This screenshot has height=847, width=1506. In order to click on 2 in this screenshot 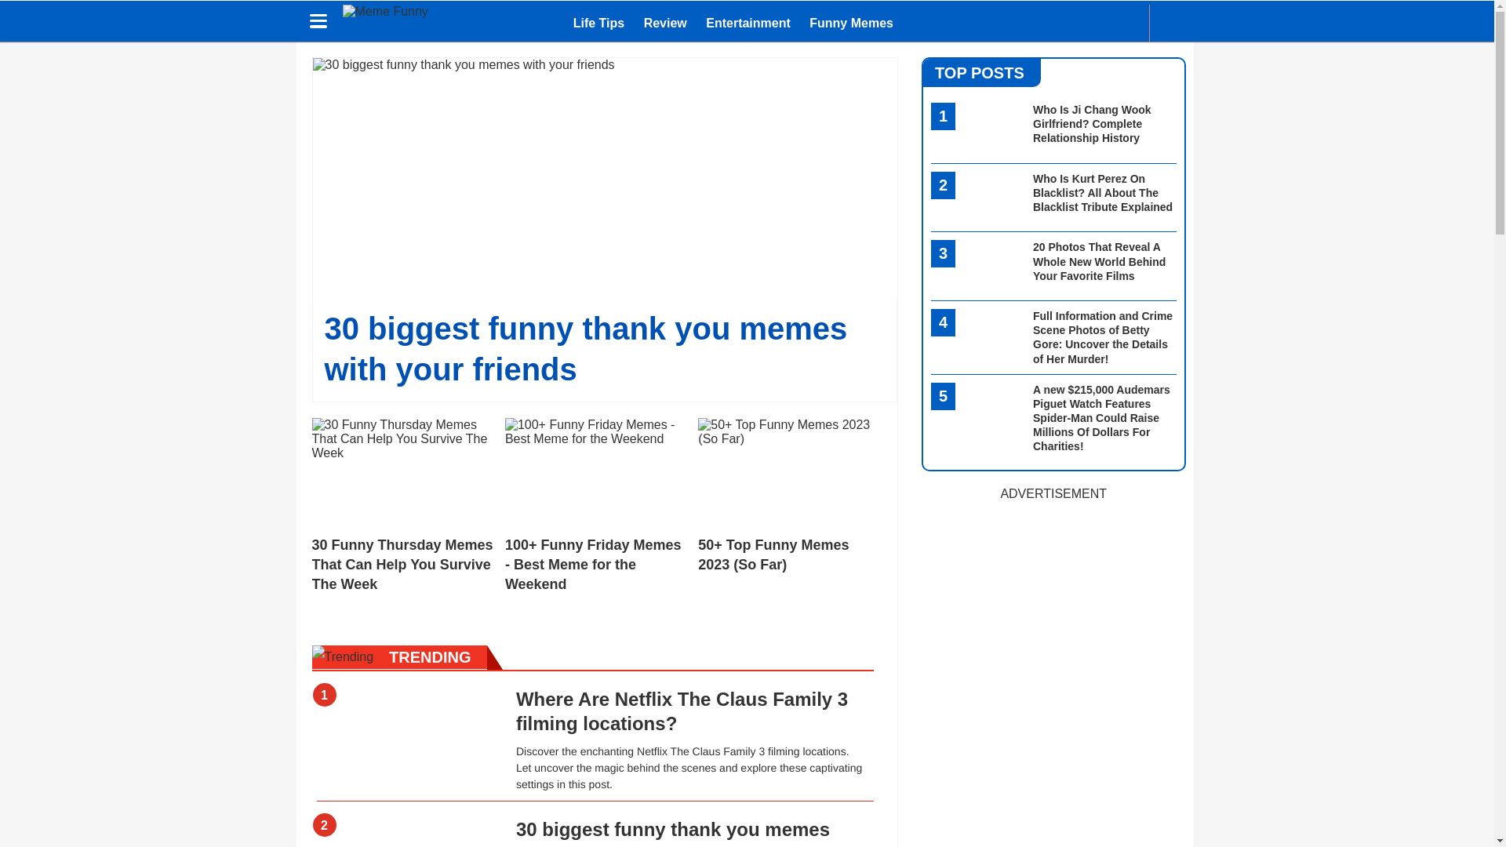, I will do `click(408, 838)`.